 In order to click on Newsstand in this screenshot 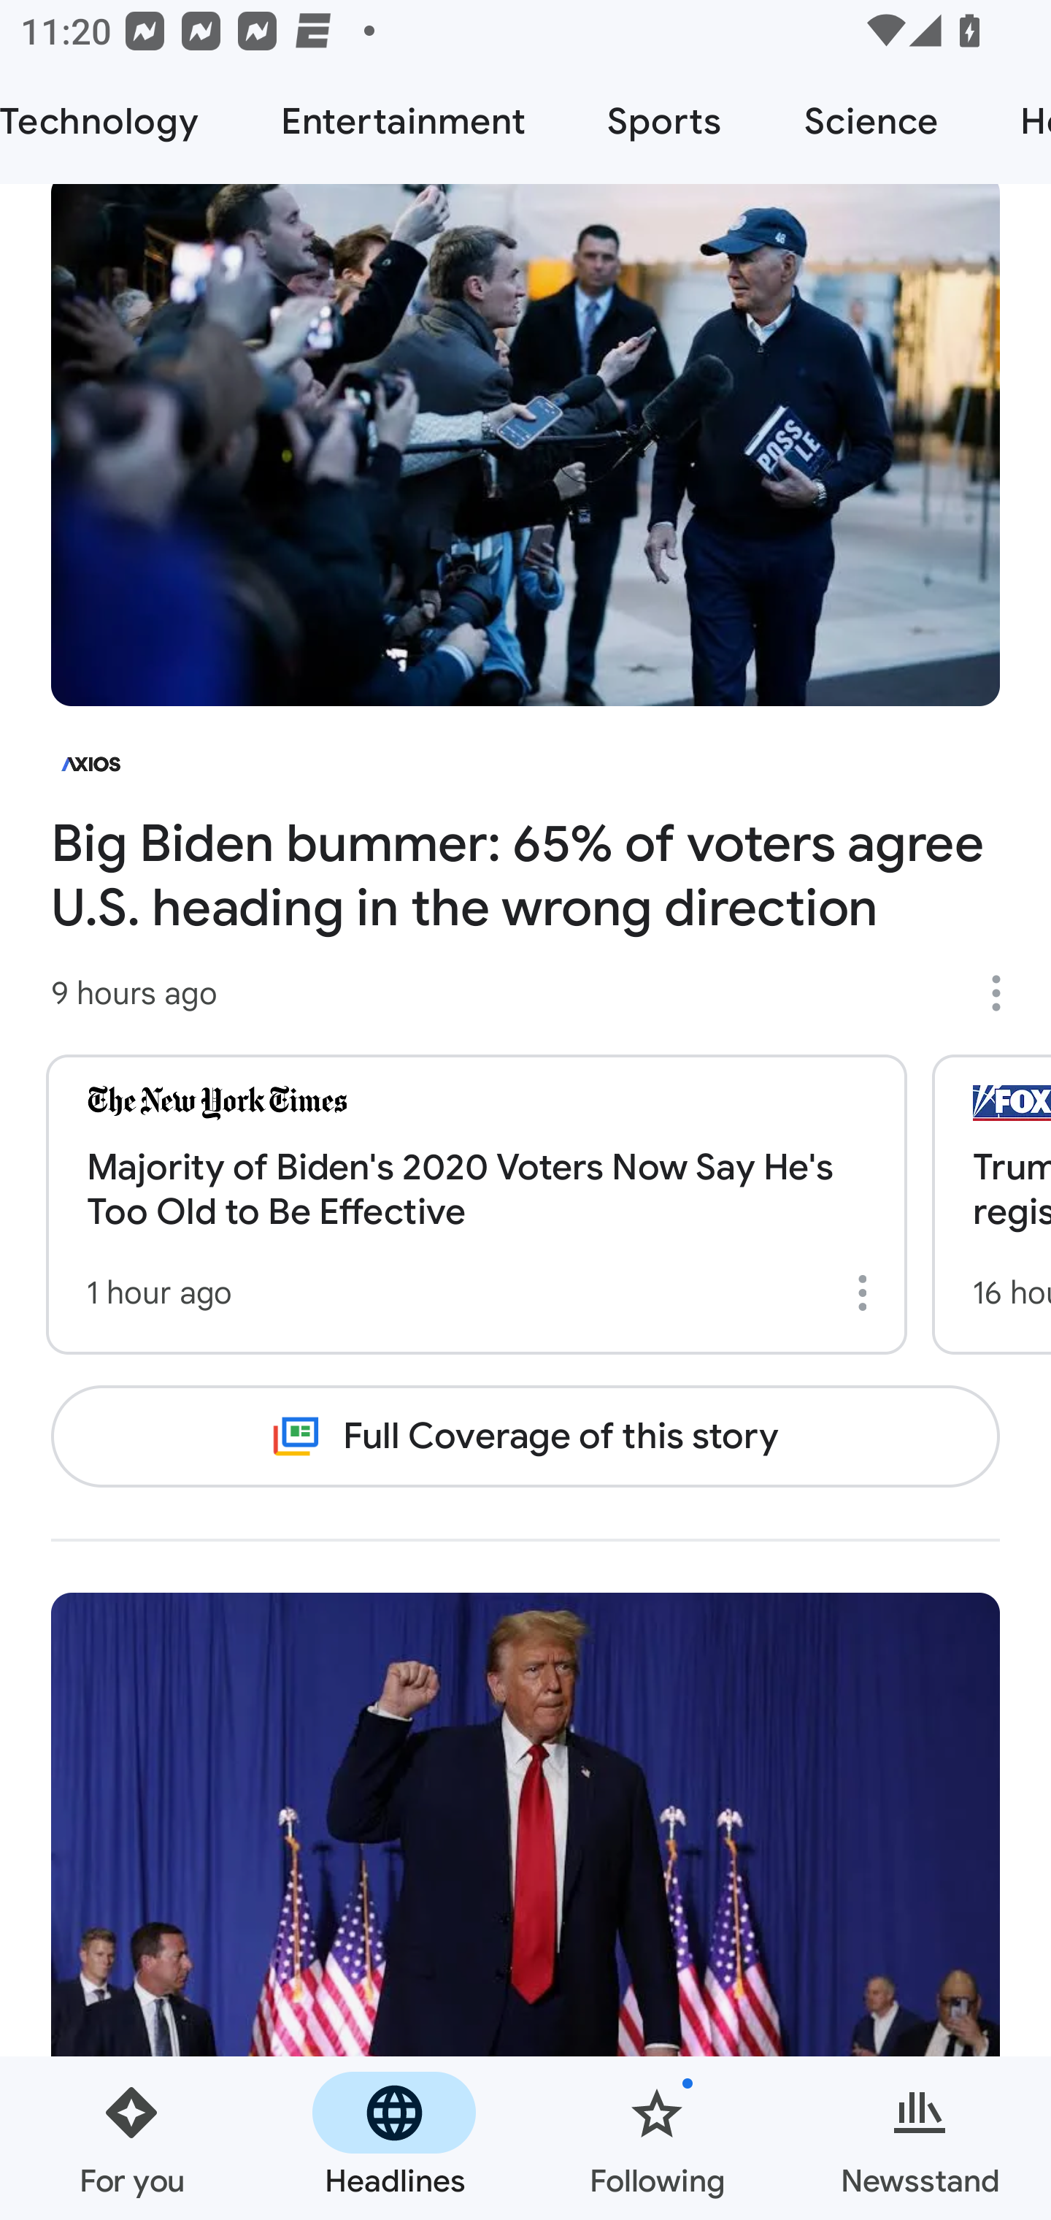, I will do `click(920, 2138)`.